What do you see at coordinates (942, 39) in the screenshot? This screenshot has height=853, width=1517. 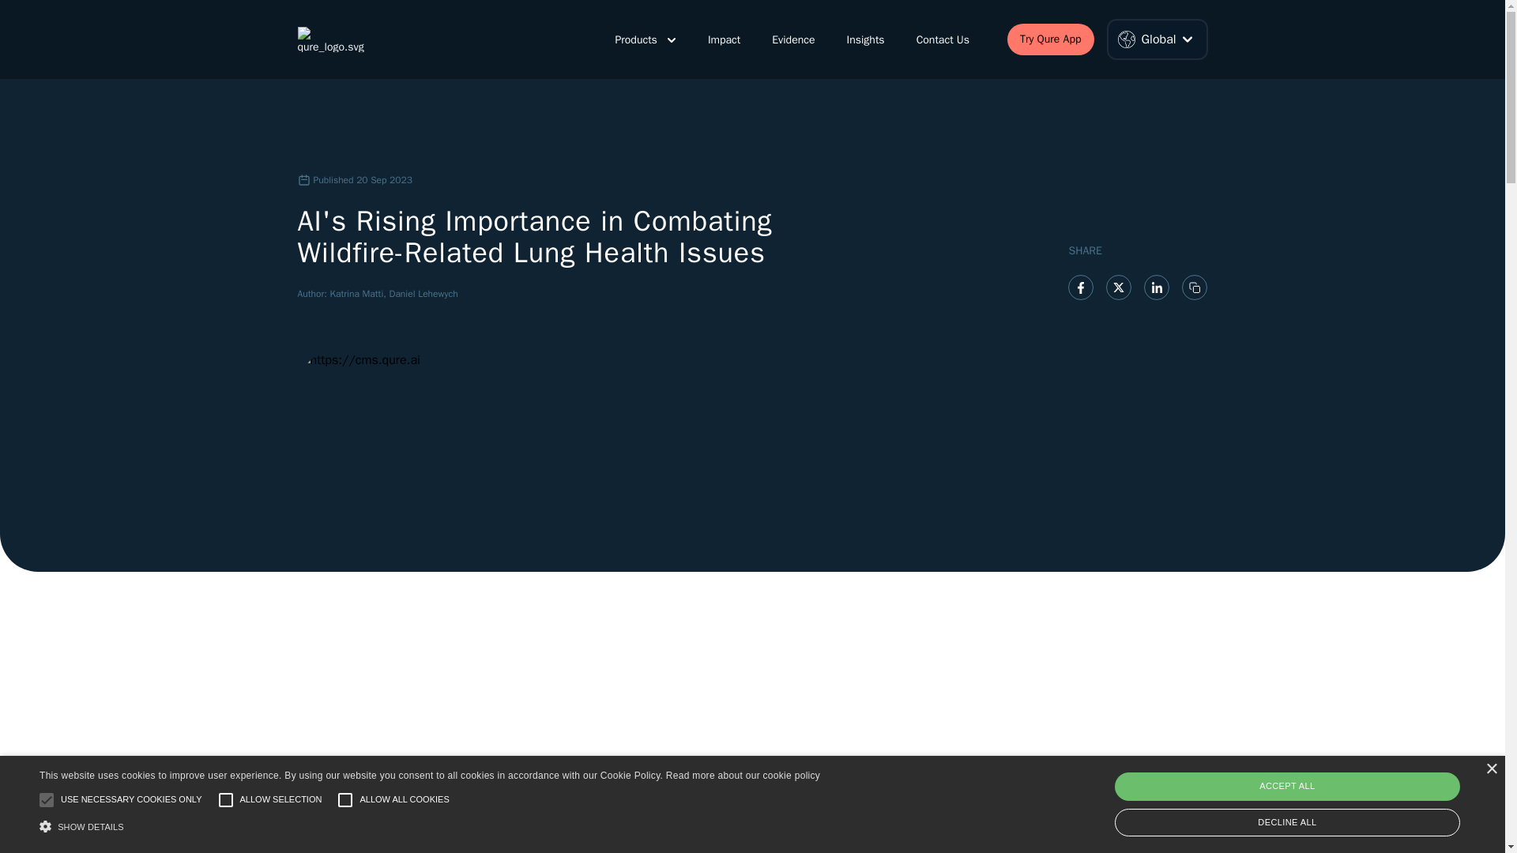 I see `Contact Us` at bounding box center [942, 39].